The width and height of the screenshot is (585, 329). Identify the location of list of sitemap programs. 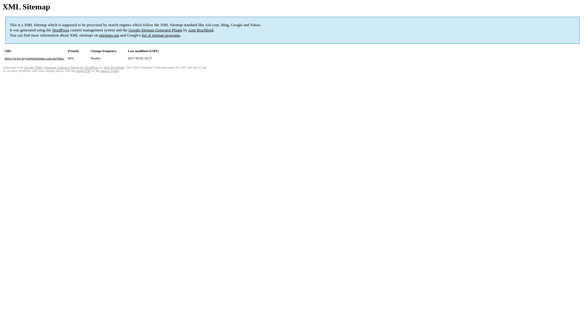
(161, 35).